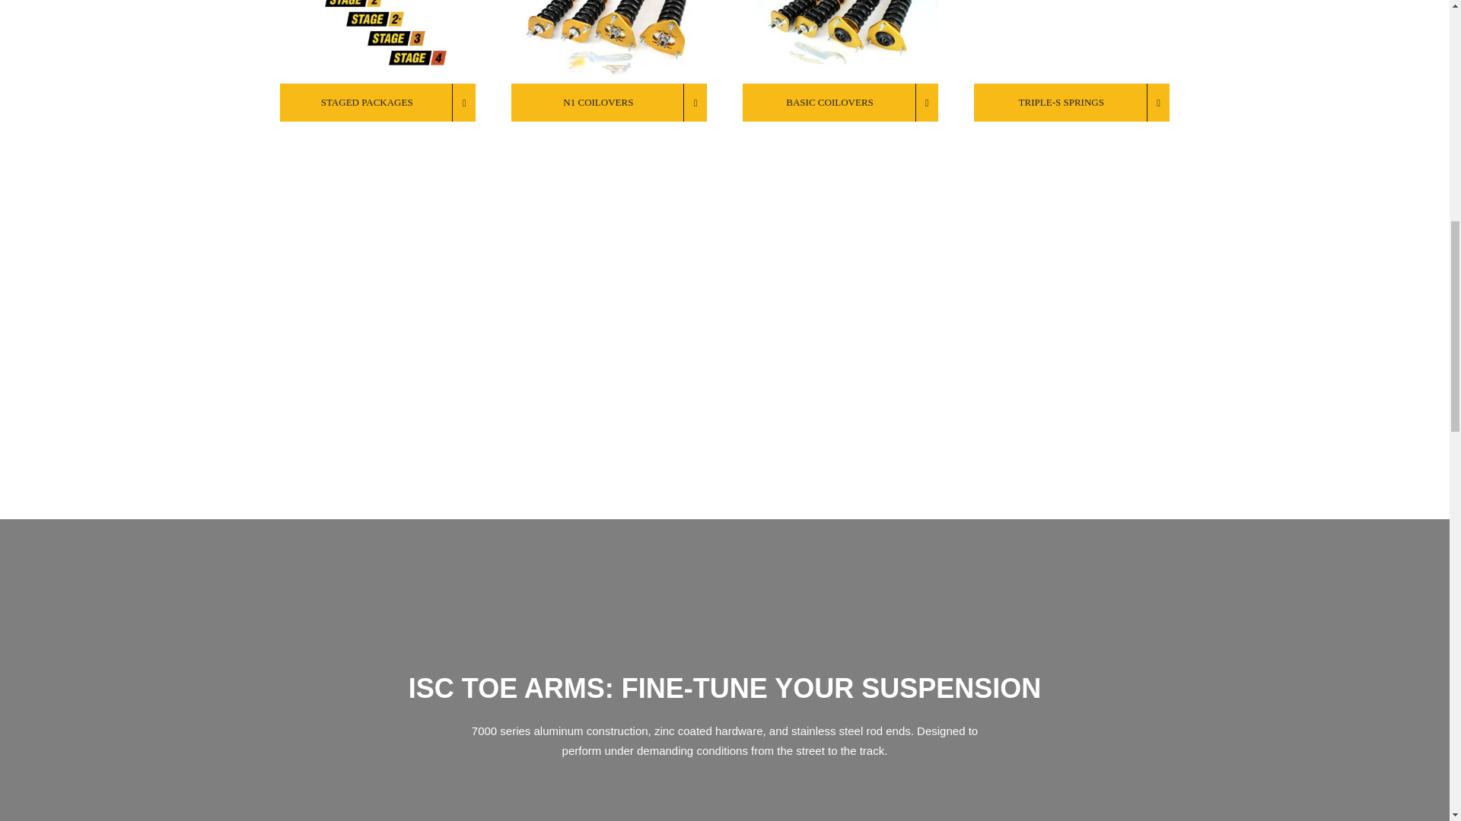  I want to click on ISC Basic Coilovers, so click(840, 42).